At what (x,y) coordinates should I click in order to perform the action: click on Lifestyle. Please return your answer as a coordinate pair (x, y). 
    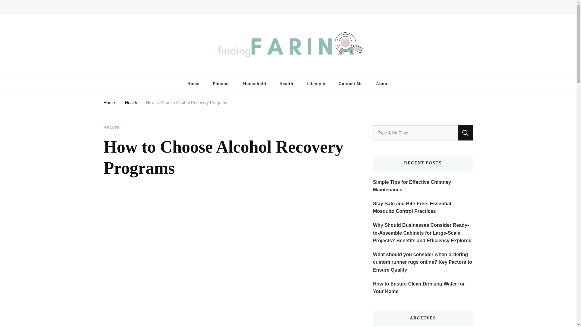
    Looking at the image, I should click on (316, 84).